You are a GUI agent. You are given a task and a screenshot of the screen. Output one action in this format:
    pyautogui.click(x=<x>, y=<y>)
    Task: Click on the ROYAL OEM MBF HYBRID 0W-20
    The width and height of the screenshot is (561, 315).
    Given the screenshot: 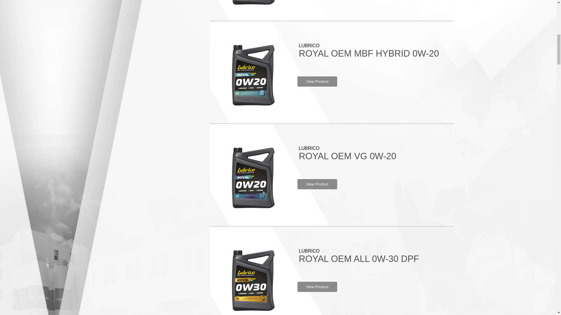 What is the action you would take?
    pyautogui.click(x=368, y=53)
    